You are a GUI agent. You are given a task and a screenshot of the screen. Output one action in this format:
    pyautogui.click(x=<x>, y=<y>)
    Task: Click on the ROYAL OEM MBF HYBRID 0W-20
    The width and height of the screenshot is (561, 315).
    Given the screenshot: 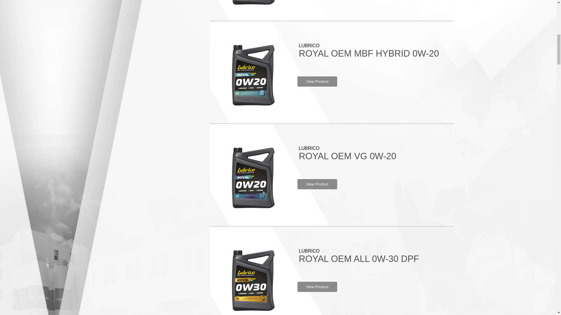 What is the action you would take?
    pyautogui.click(x=368, y=53)
    